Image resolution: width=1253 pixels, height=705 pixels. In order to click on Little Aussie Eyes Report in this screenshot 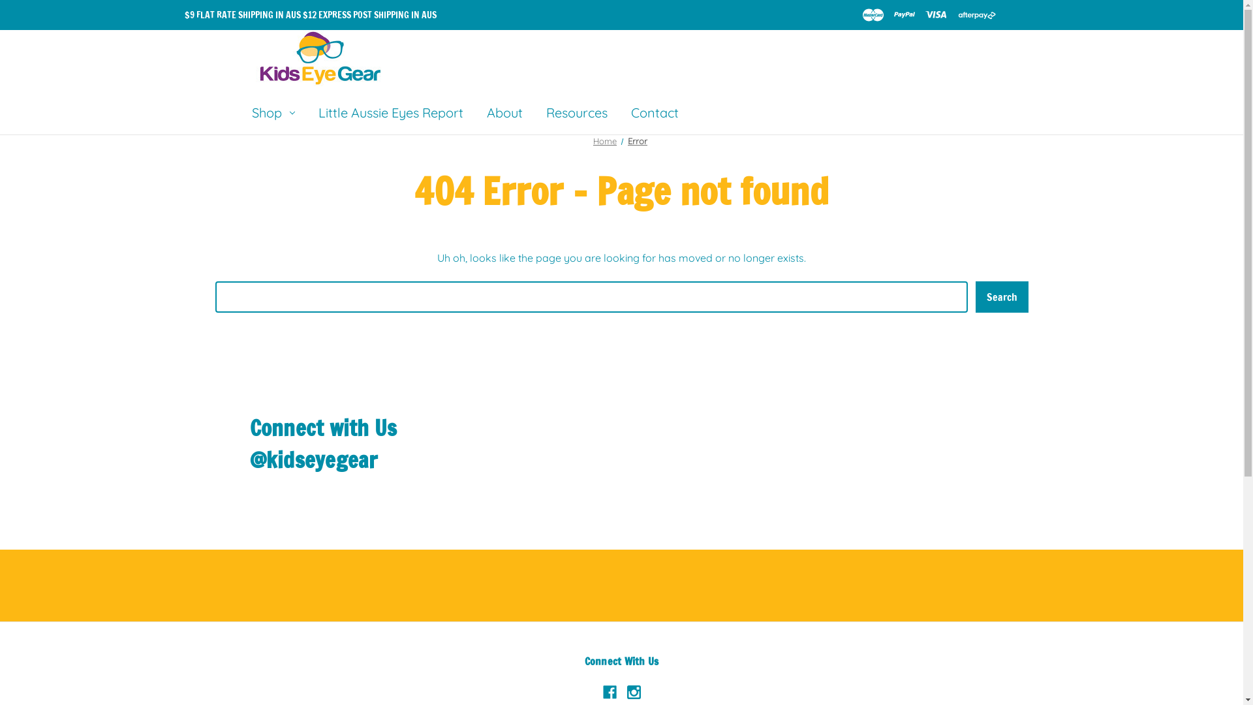, I will do `click(391, 115)`.